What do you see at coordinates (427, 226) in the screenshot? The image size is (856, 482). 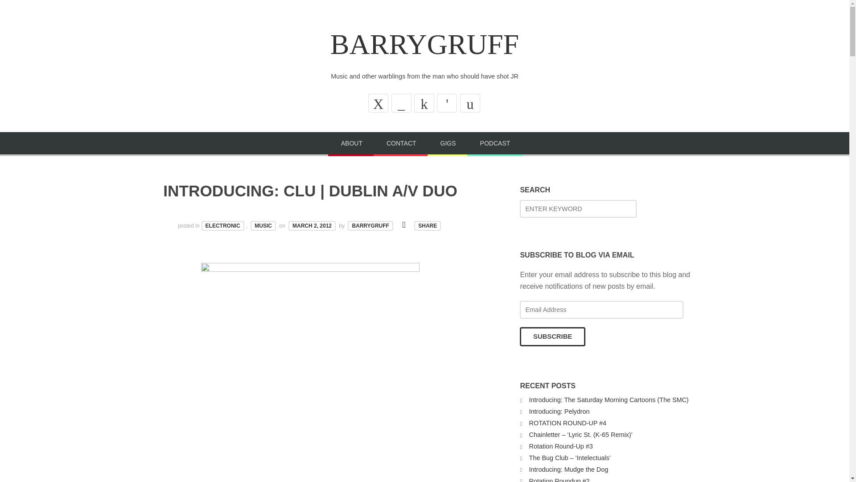 I see `SHARE` at bounding box center [427, 226].